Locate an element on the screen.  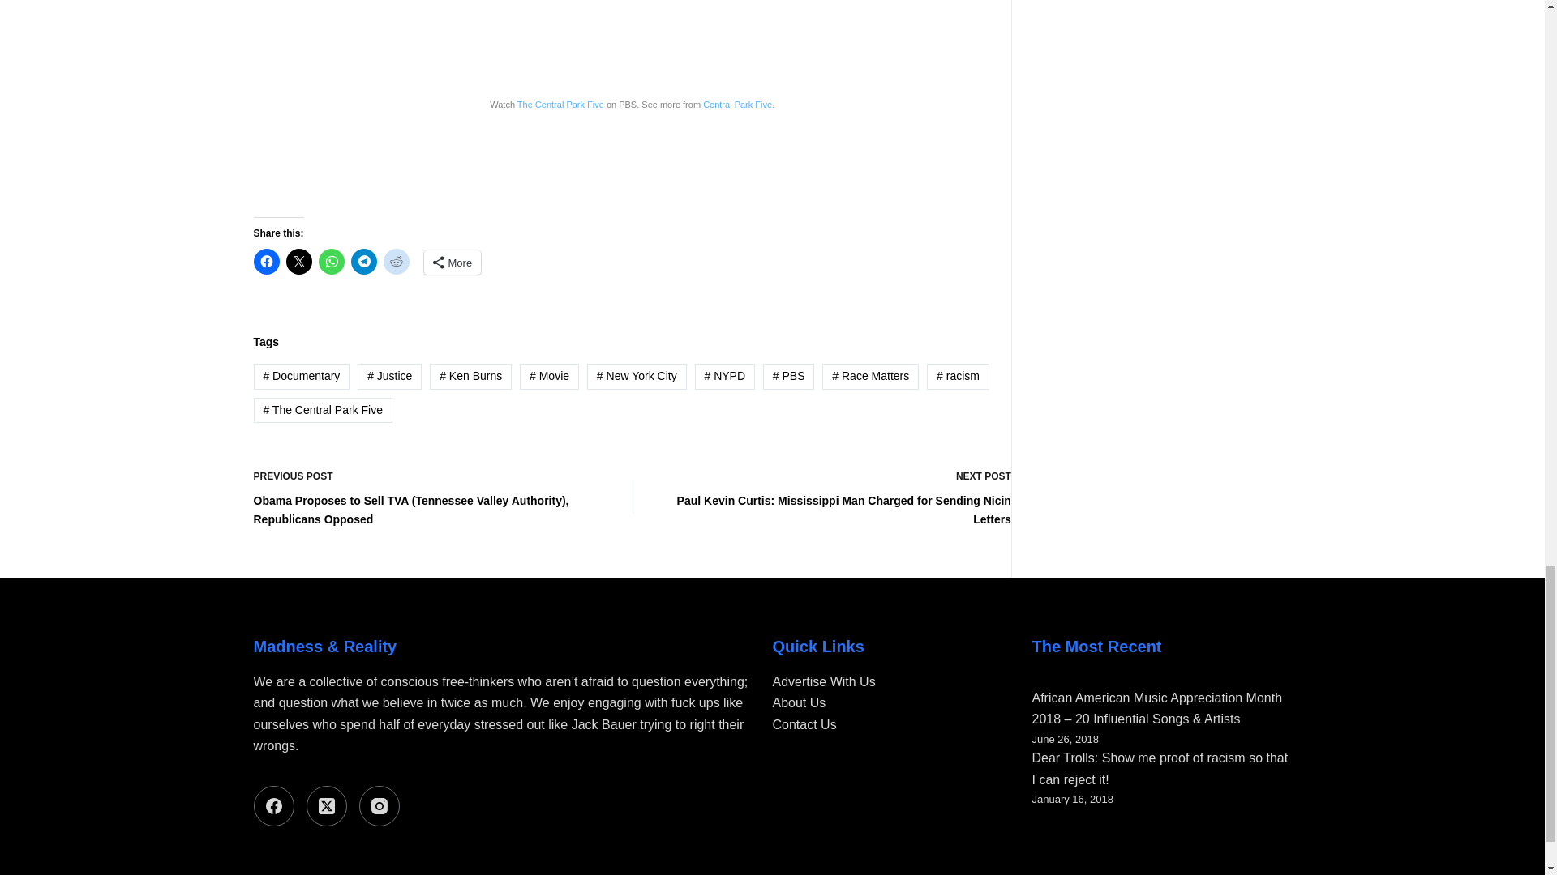
The Central Park Five is located at coordinates (560, 105).